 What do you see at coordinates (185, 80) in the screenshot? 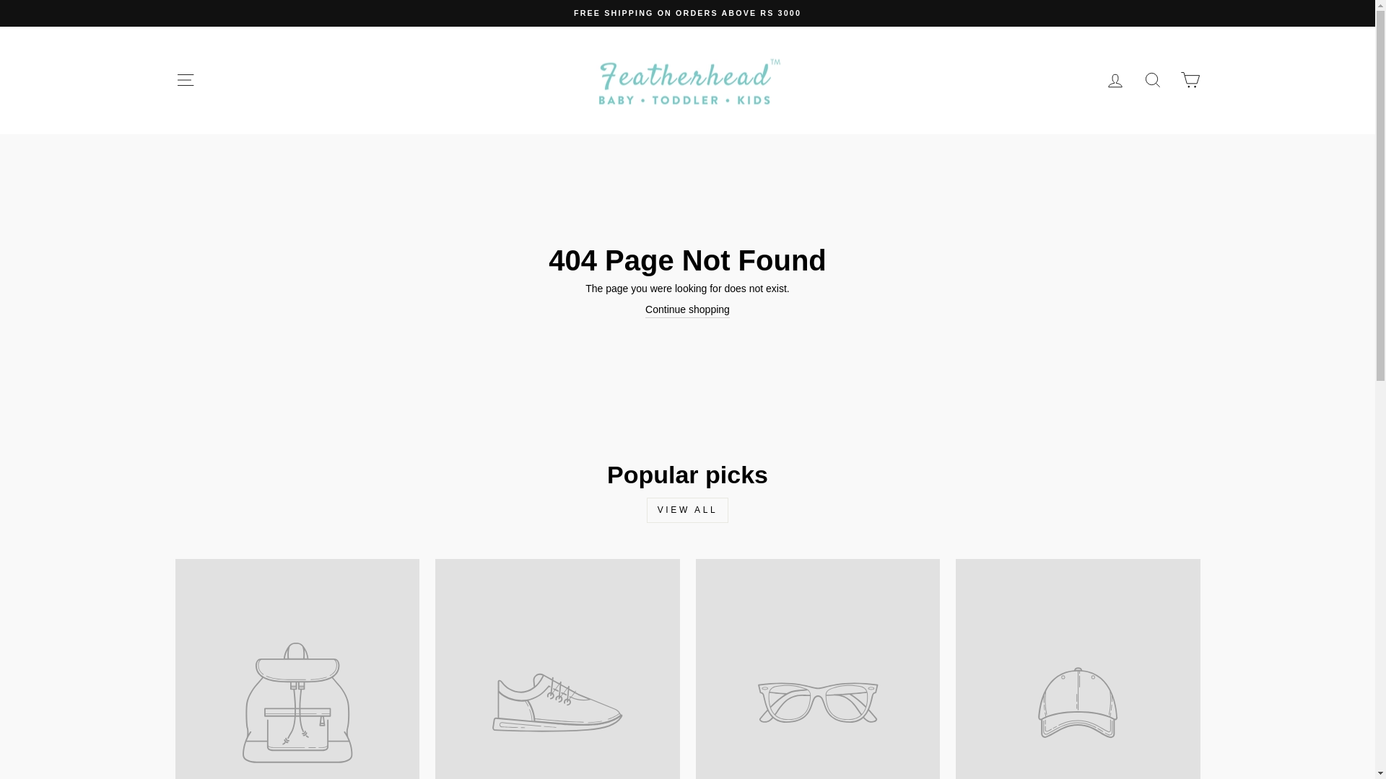
I see `ICON-HAMBURGER` at bounding box center [185, 80].